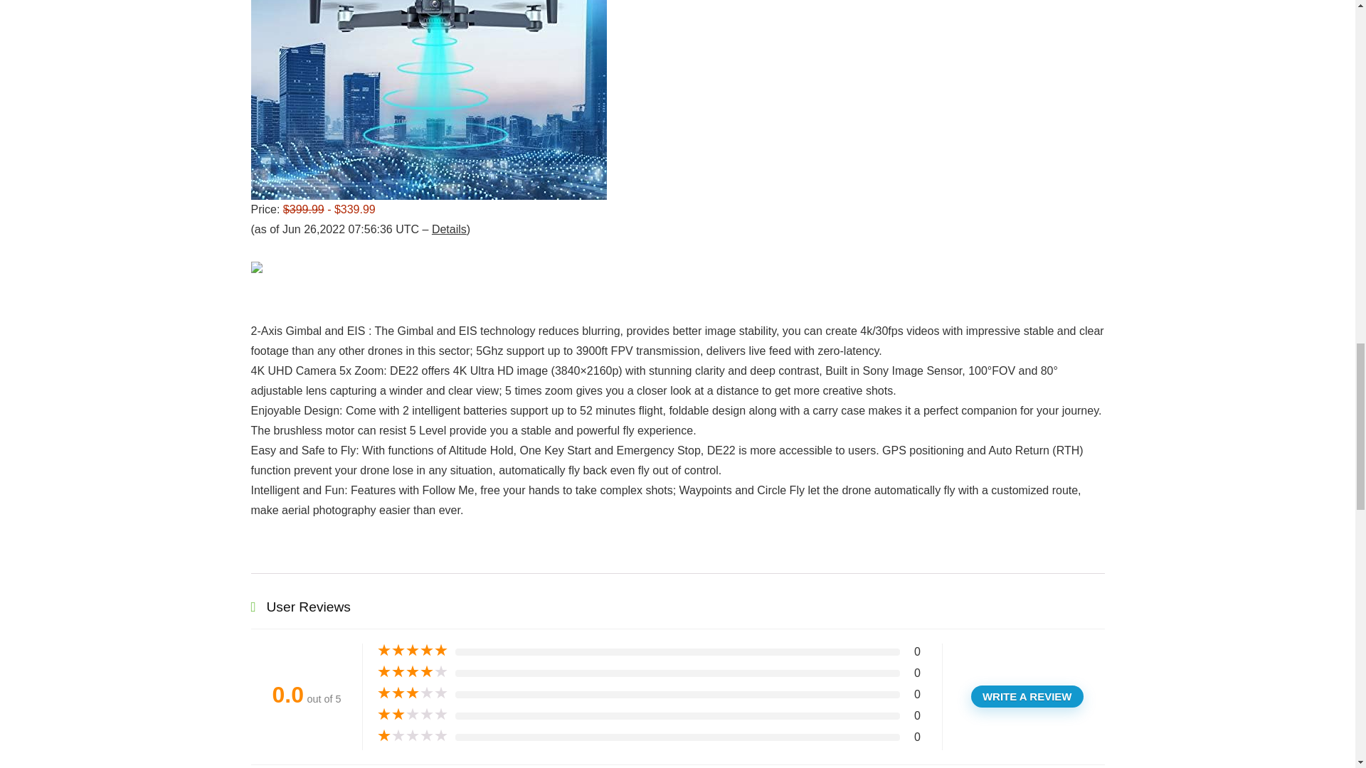  I want to click on Rated 2 out of 5, so click(412, 714).